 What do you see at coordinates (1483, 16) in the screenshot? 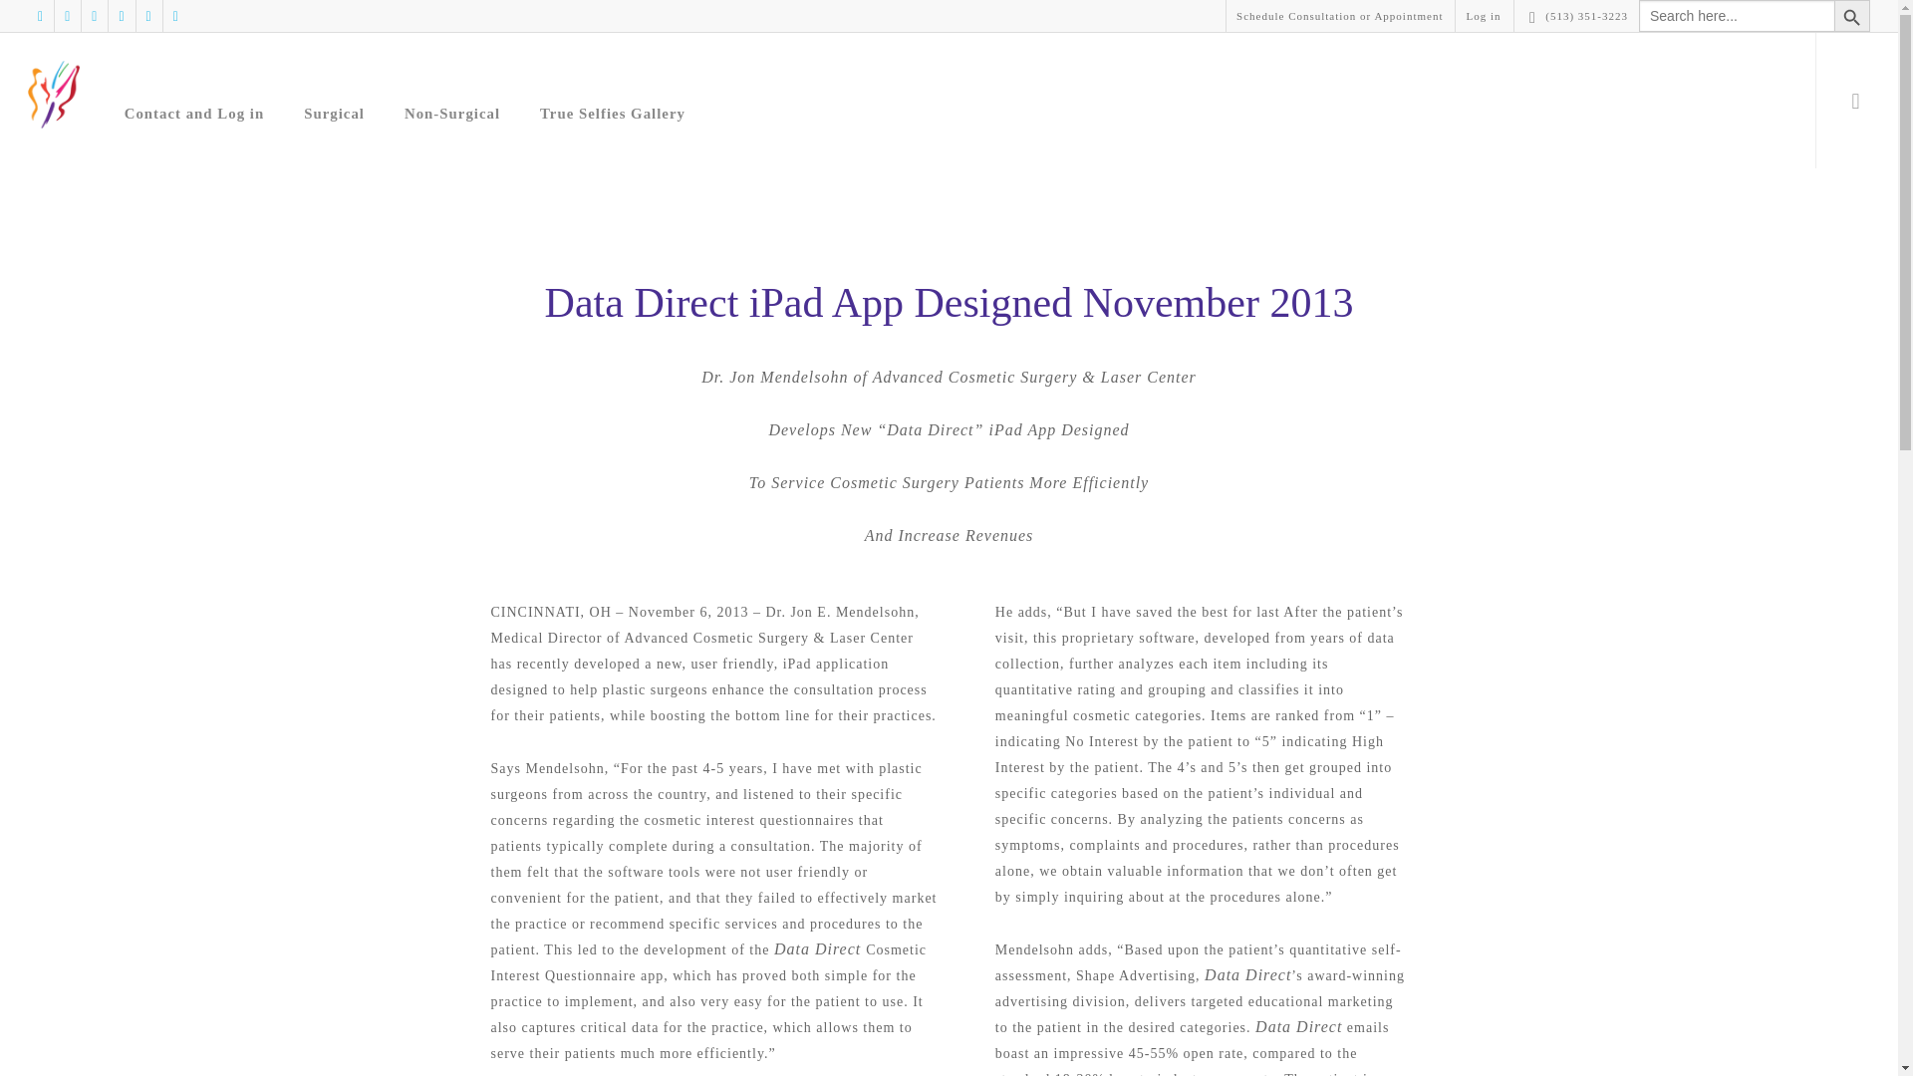
I see `Log in` at bounding box center [1483, 16].